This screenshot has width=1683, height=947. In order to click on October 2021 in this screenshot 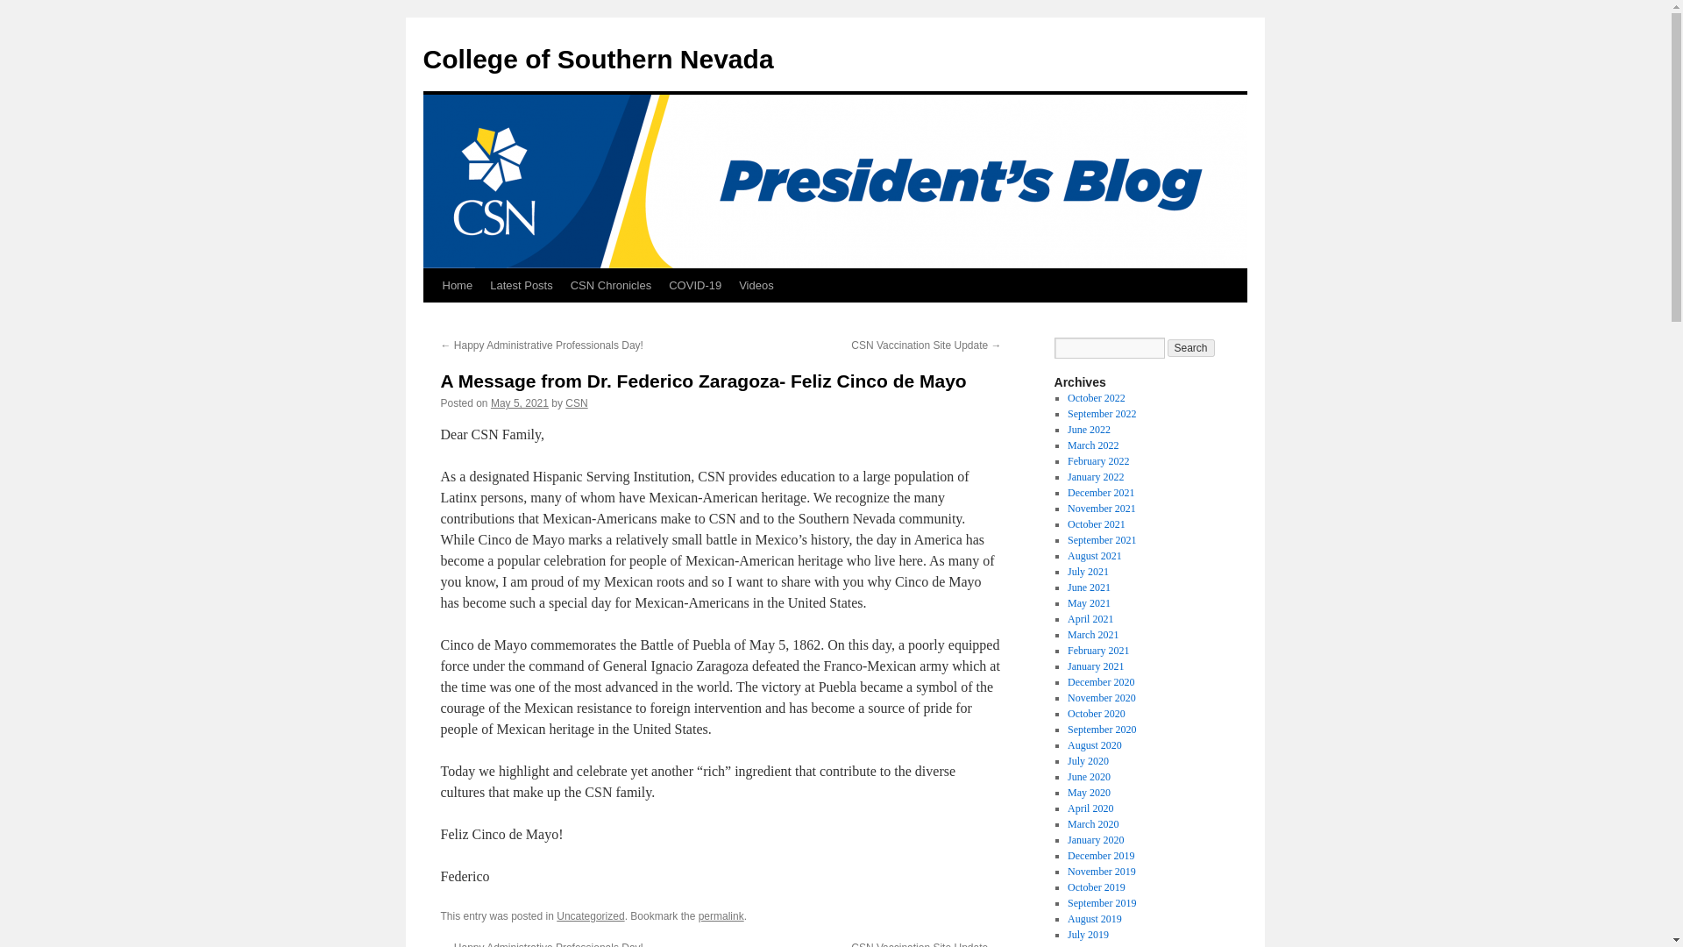, I will do `click(1096, 523)`.